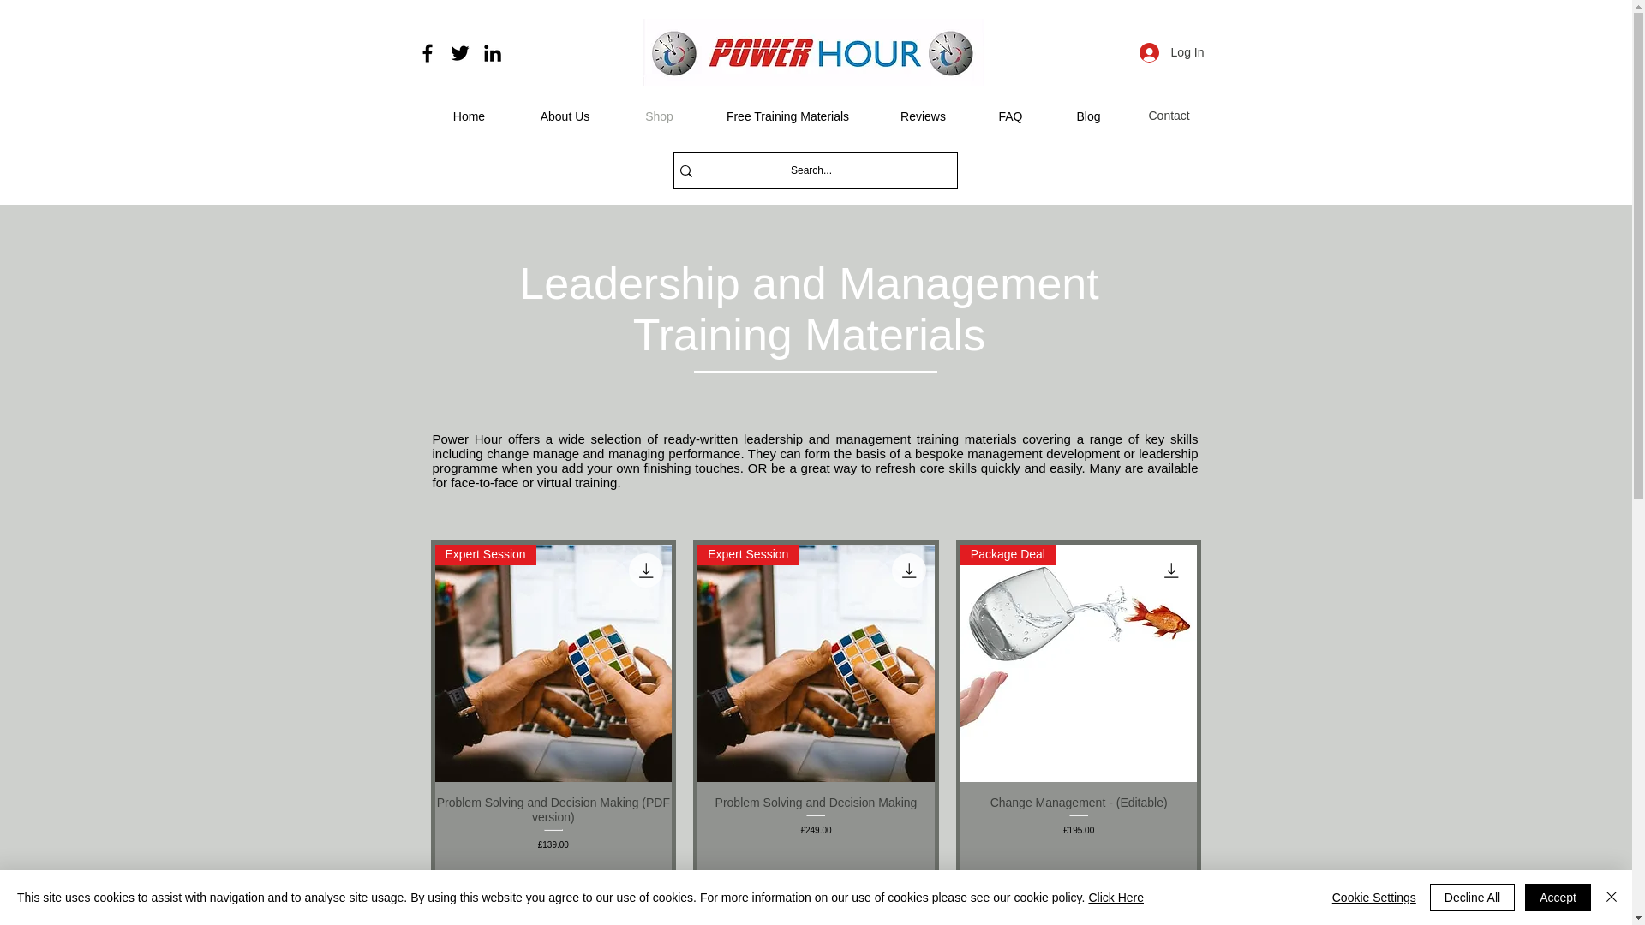 This screenshot has width=1645, height=925. Describe the element at coordinates (1172, 52) in the screenshot. I see `Log In` at that location.